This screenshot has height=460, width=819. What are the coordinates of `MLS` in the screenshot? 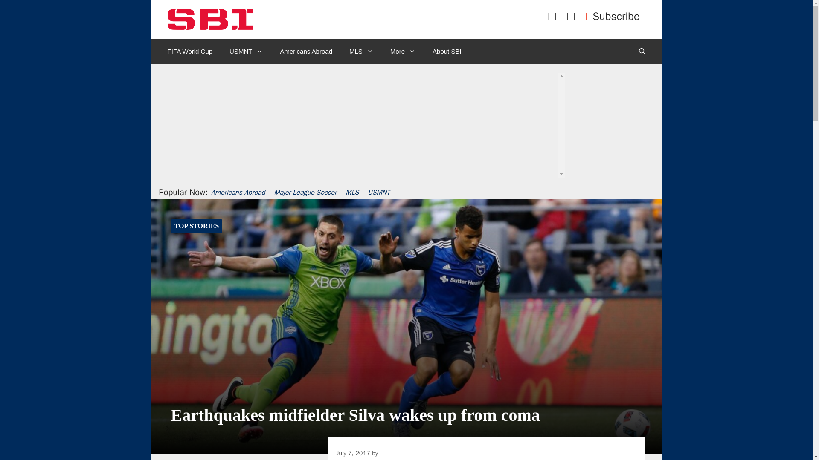 It's located at (361, 51).